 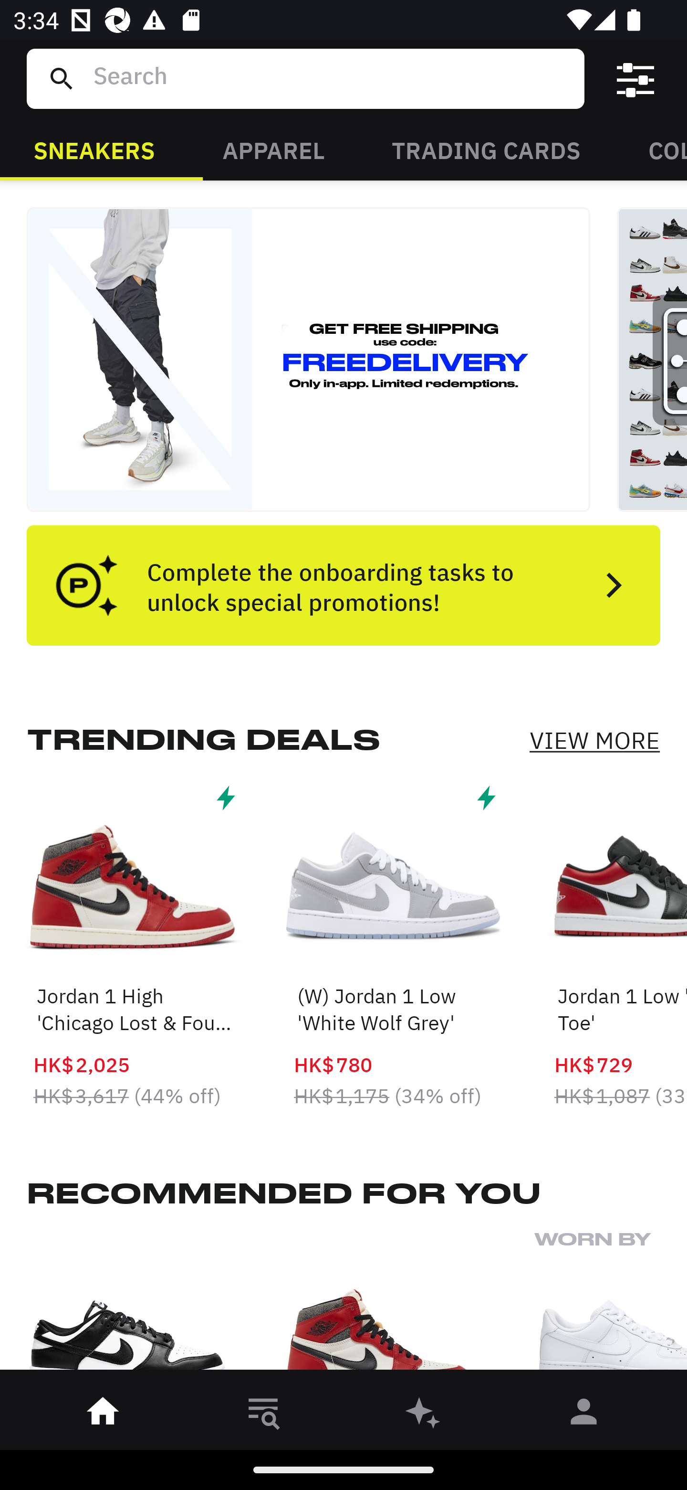 What do you see at coordinates (94, 149) in the screenshot?
I see `SNEAKERS` at bounding box center [94, 149].